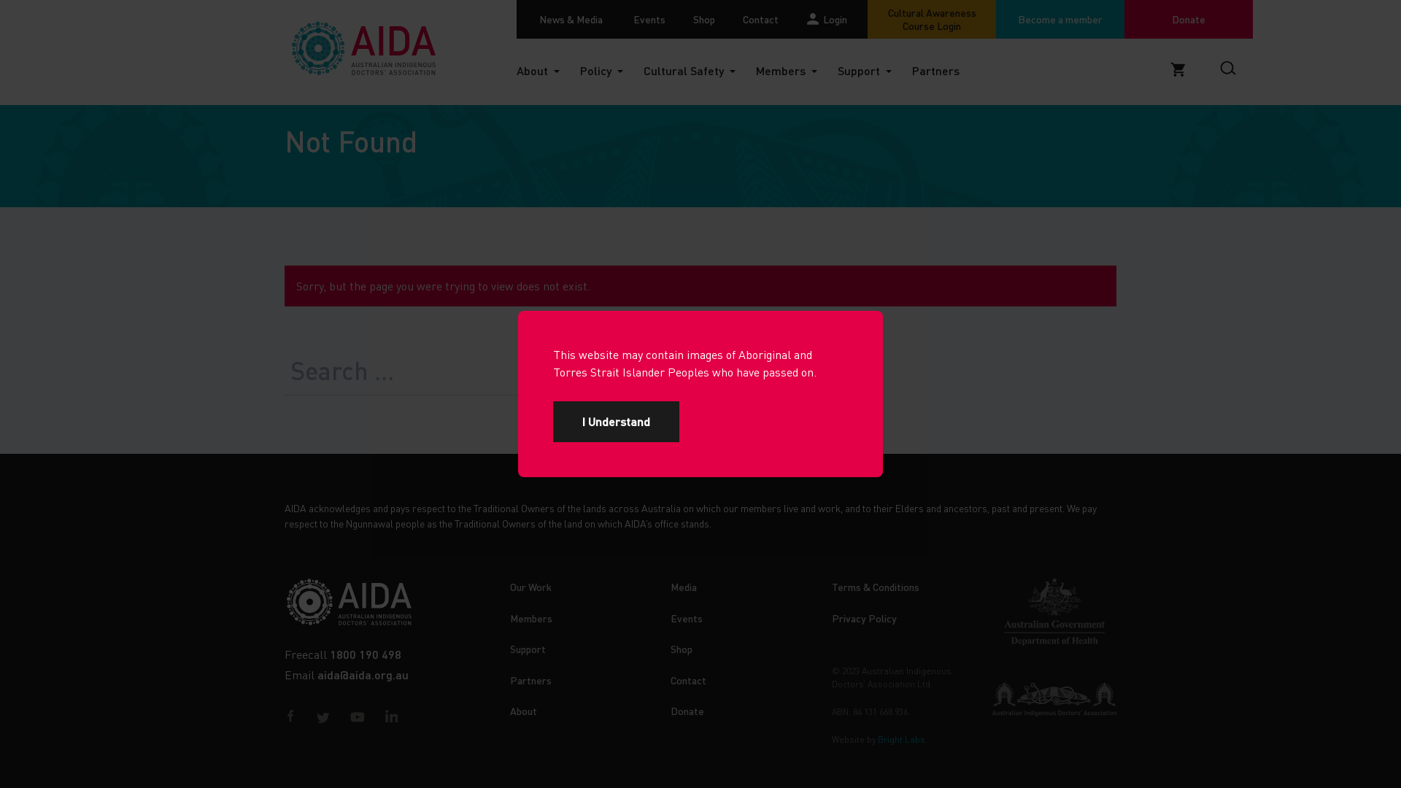  I want to click on Members, so click(797, 70).